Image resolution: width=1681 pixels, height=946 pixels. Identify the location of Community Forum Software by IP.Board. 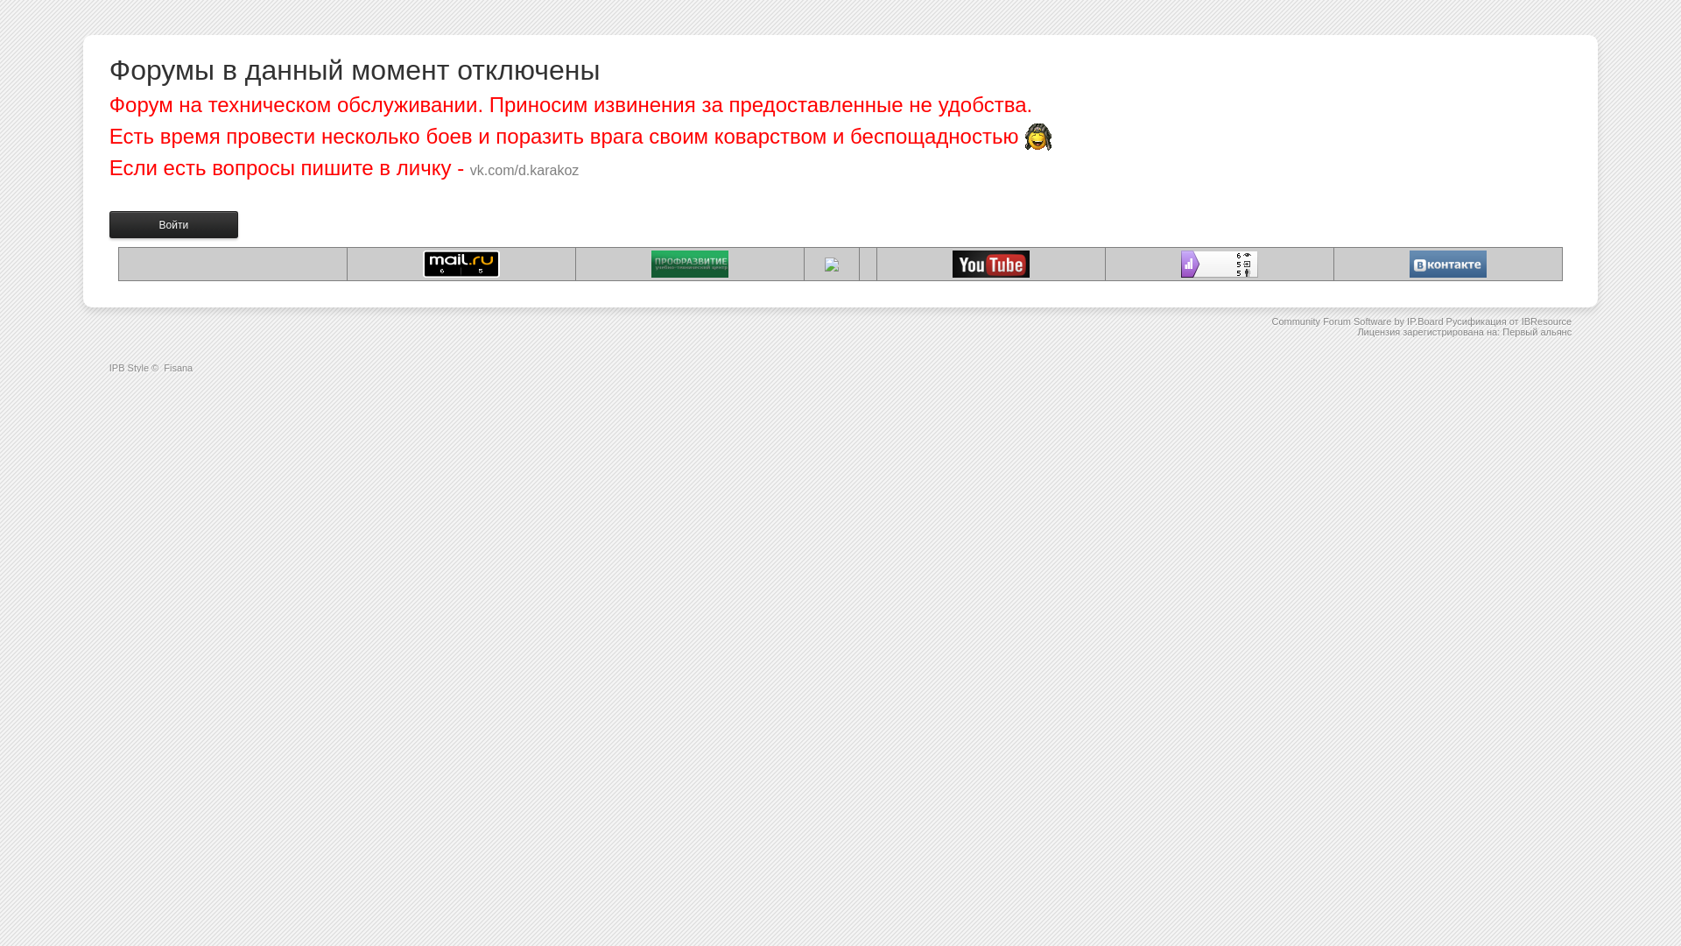
(1357, 321).